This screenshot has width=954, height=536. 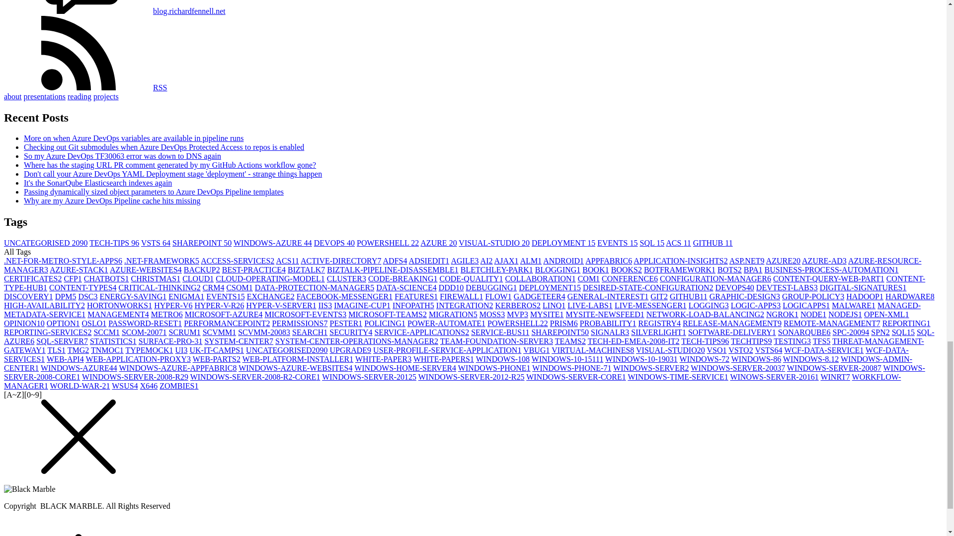 I want to click on SHAREPOINT 50, so click(x=202, y=242).